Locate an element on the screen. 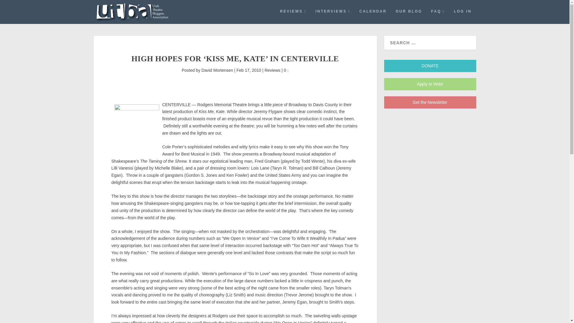 This screenshot has height=323, width=574. OUR BLOG is located at coordinates (408, 16).